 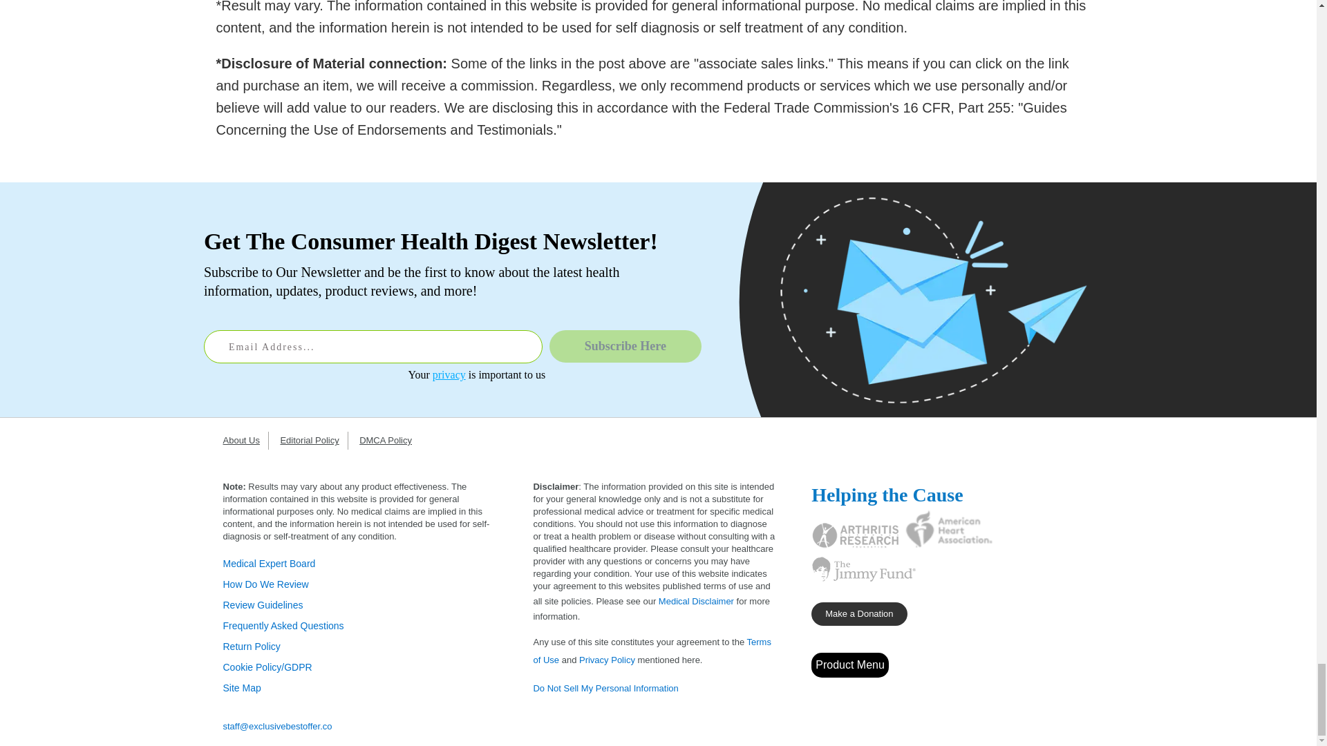 I want to click on review guidelines, so click(x=263, y=605).